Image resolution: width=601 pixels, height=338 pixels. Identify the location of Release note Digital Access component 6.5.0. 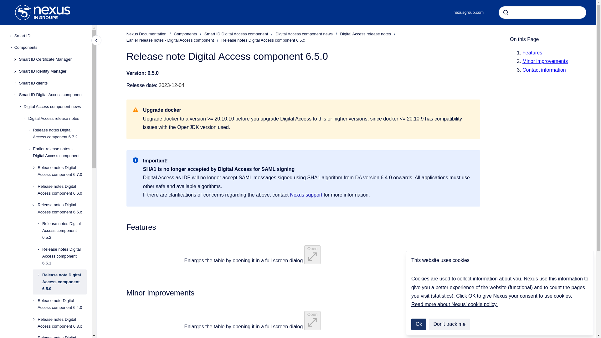
(64, 282).